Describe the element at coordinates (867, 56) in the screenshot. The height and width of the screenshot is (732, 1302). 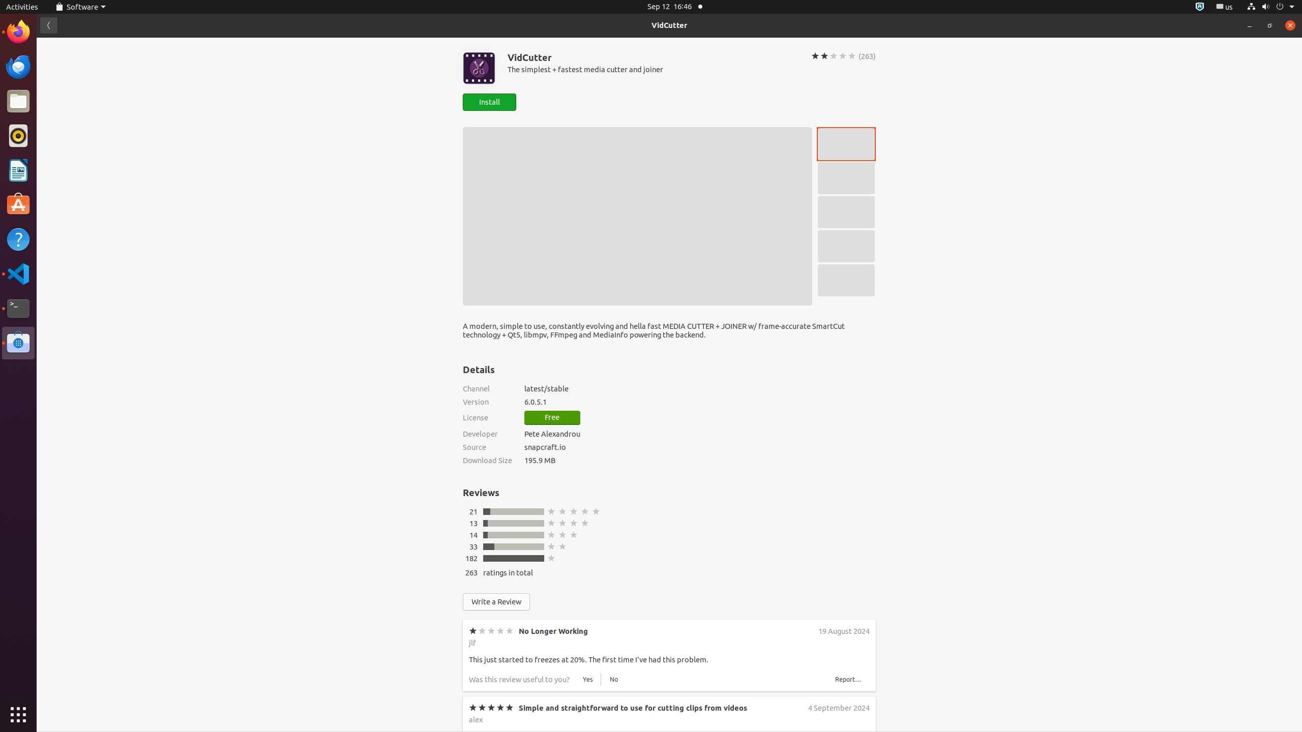
I see `(263)` at that location.